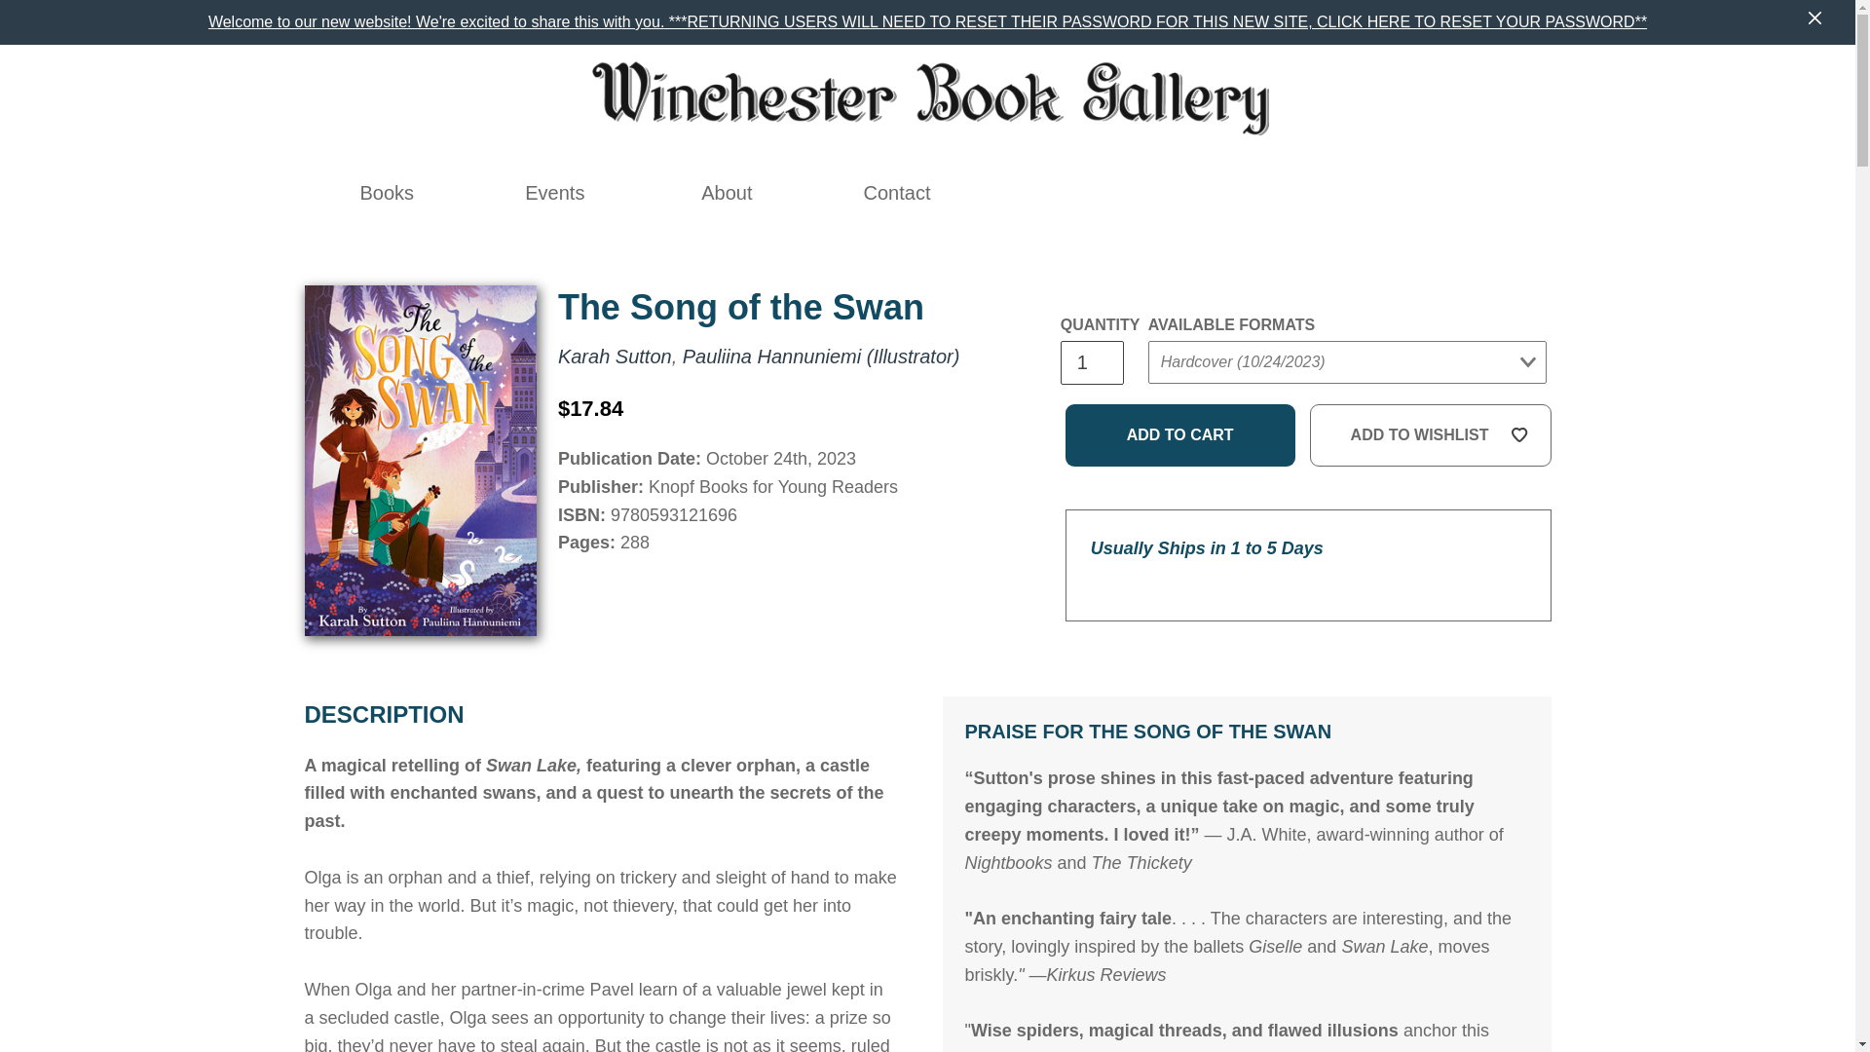  Describe the element at coordinates (388, 193) in the screenshot. I see `Books` at that location.